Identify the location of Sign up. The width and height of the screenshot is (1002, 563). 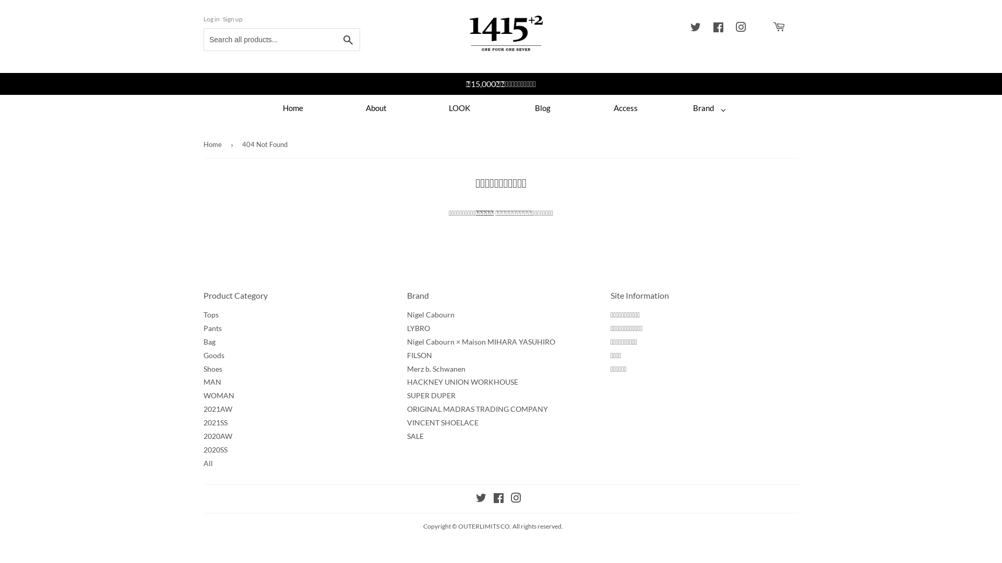
(233, 19).